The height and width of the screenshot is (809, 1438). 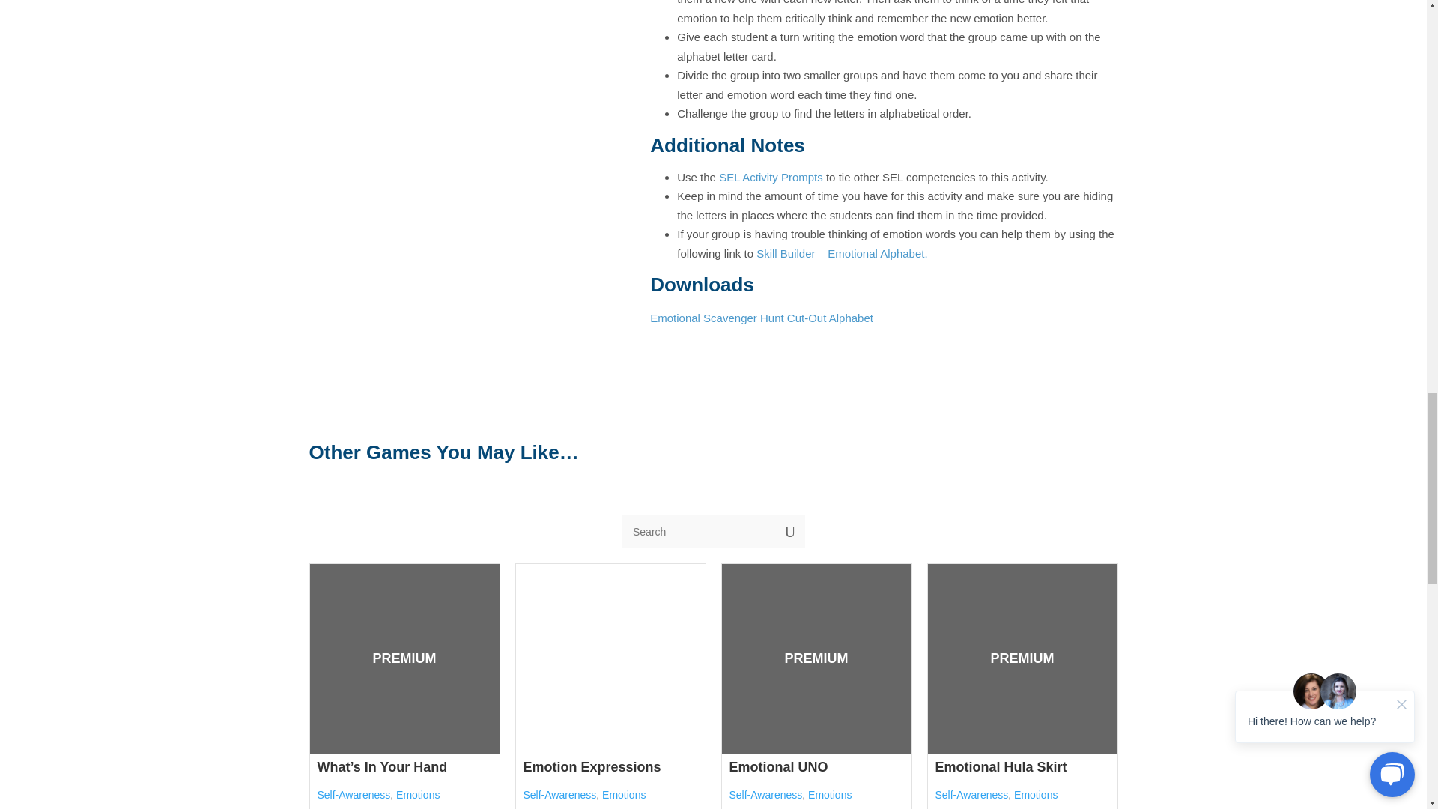 I want to click on SEL Activity Prompts, so click(x=771, y=177).